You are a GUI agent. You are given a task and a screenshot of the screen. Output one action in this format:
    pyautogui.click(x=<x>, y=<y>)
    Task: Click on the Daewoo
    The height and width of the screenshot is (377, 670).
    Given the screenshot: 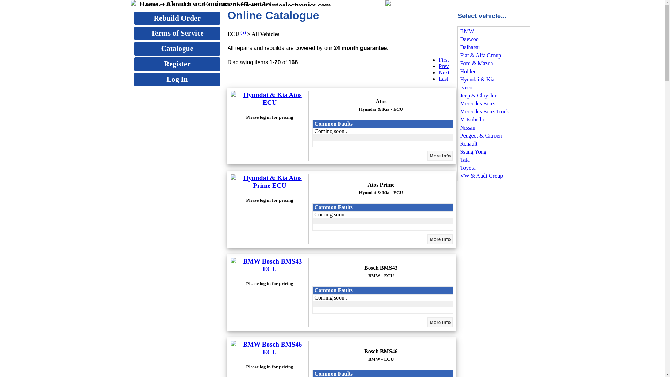 What is the action you would take?
    pyautogui.click(x=494, y=40)
    